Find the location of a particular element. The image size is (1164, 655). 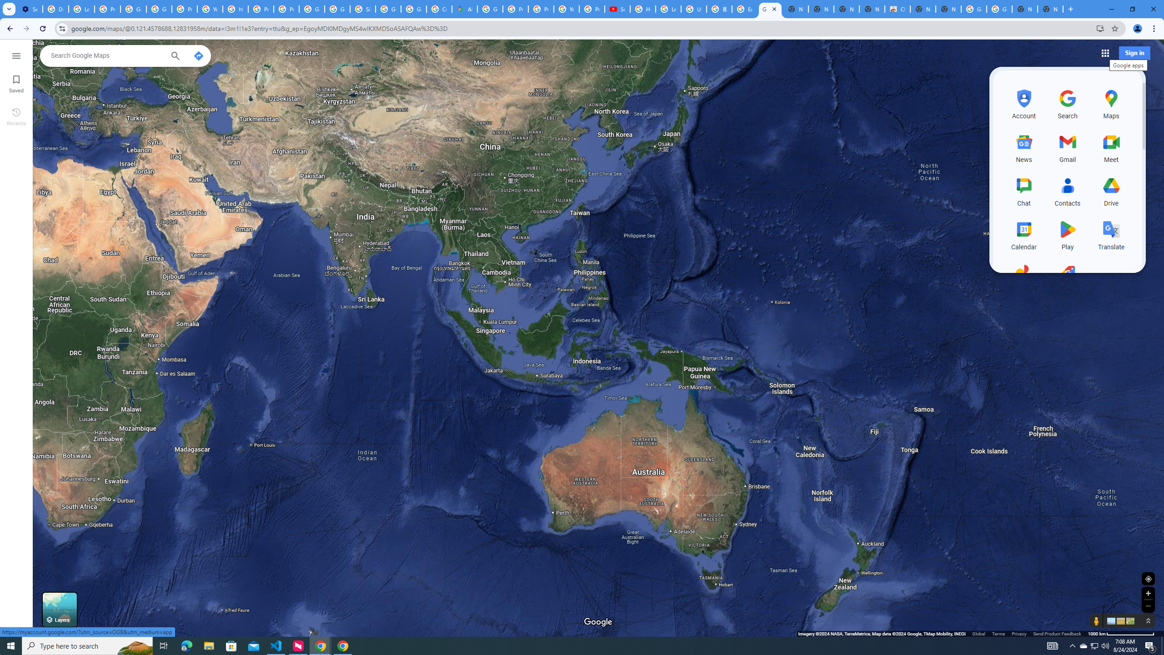

Directions is located at coordinates (198, 55).